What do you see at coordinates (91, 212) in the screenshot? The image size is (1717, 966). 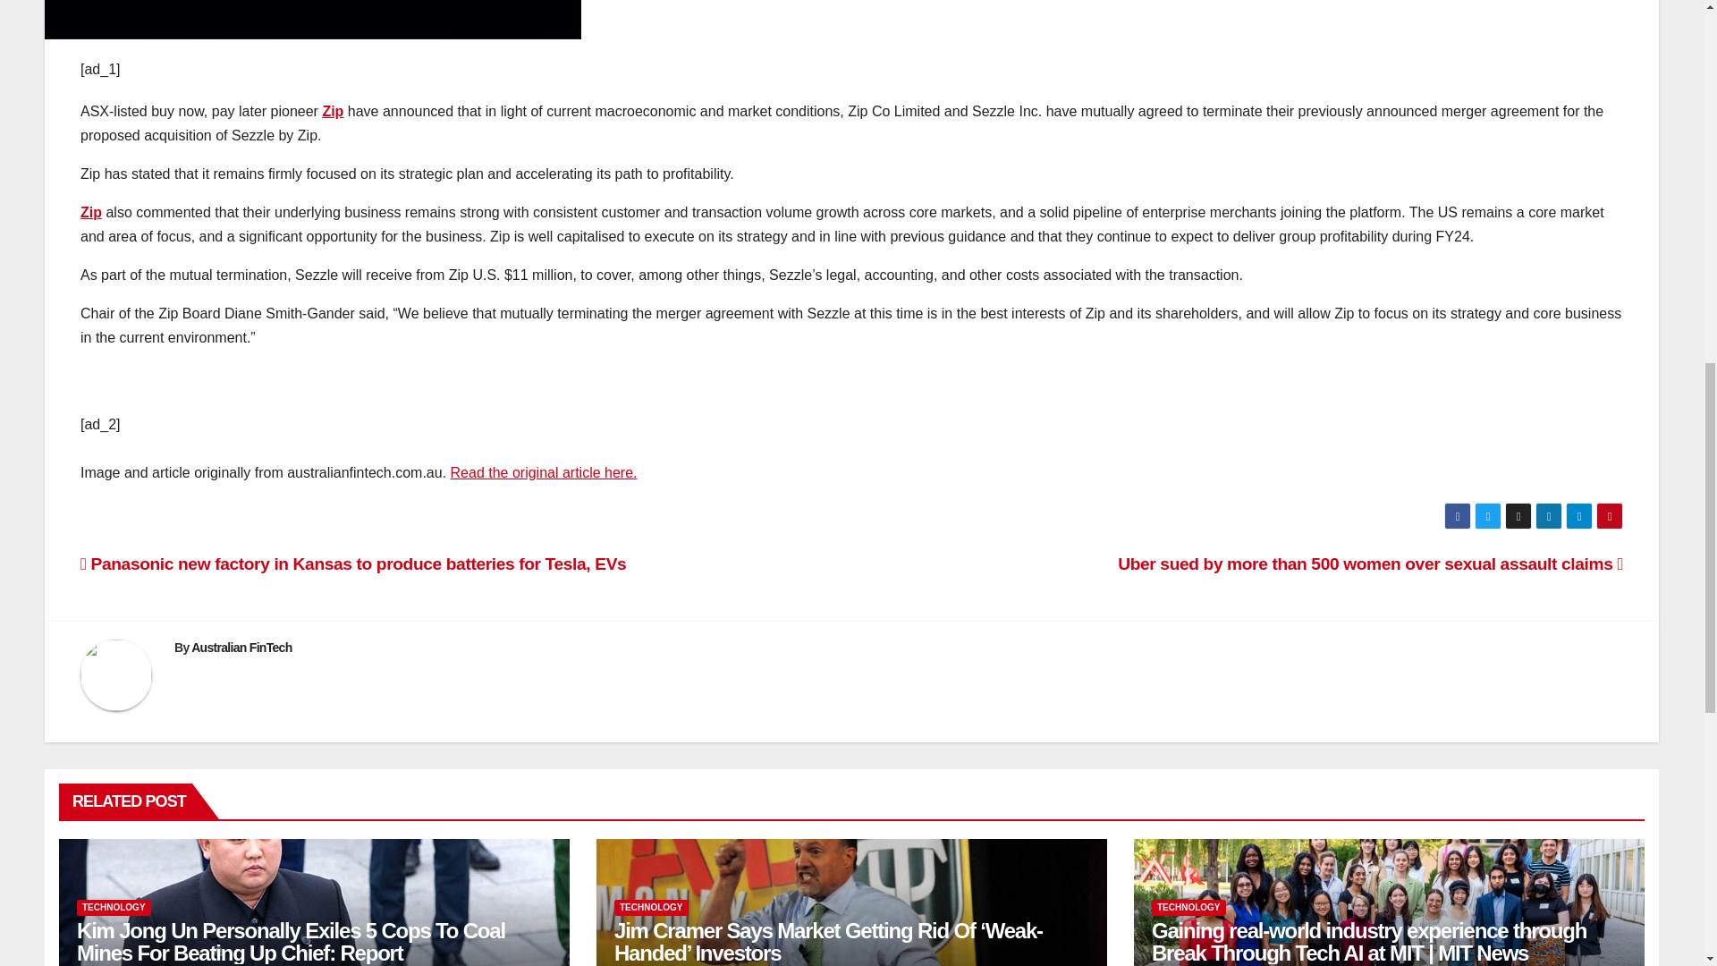 I see `Zip` at bounding box center [91, 212].